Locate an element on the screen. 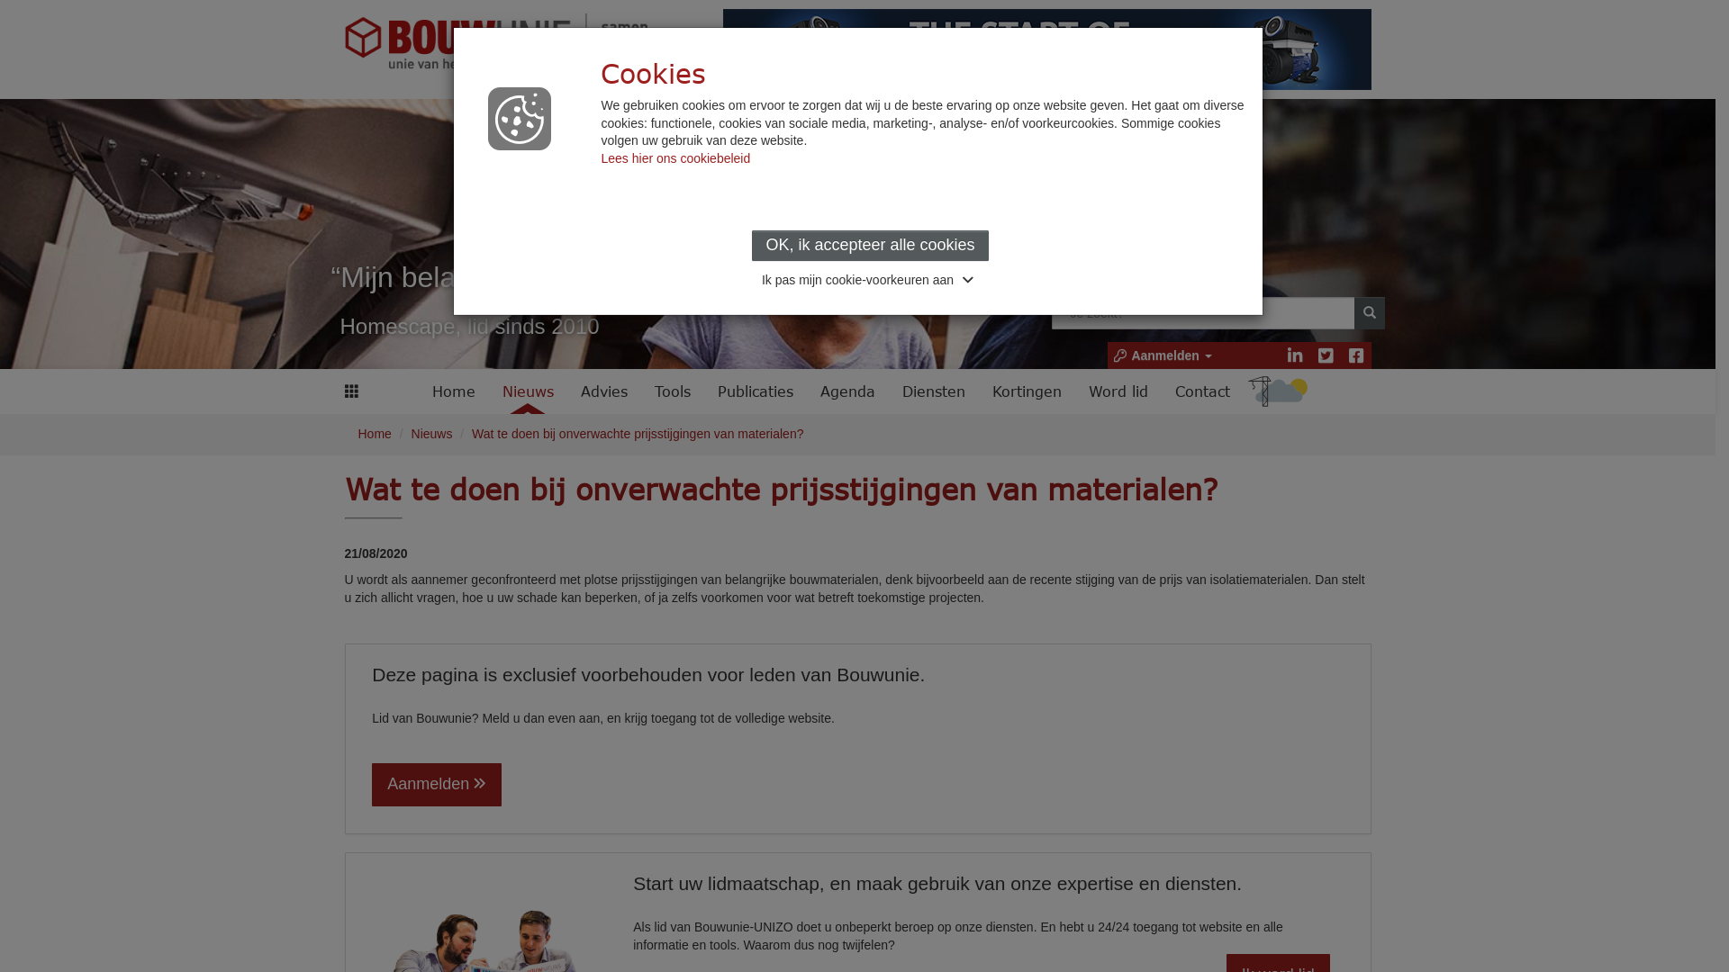 The width and height of the screenshot is (1729, 972). Home is located at coordinates (454, 391).